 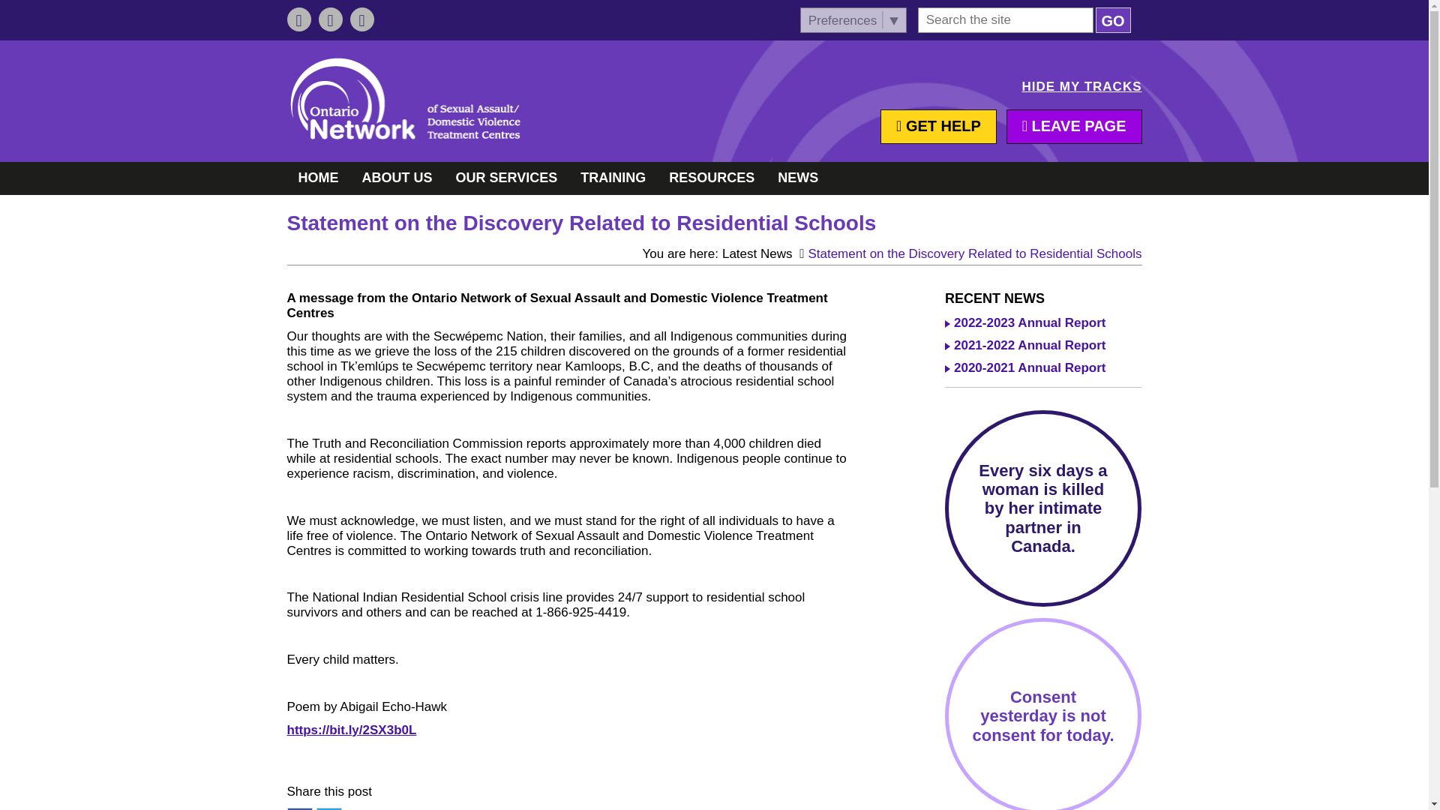 I want to click on About Us, so click(x=397, y=178).